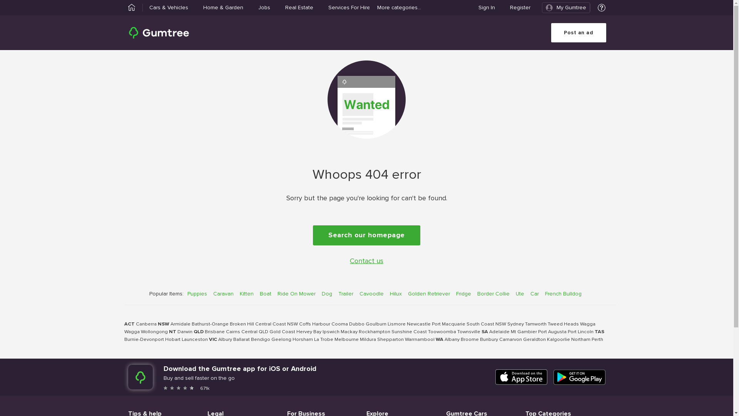 This screenshot has width=739, height=416. I want to click on Search our homepage, so click(366, 235).